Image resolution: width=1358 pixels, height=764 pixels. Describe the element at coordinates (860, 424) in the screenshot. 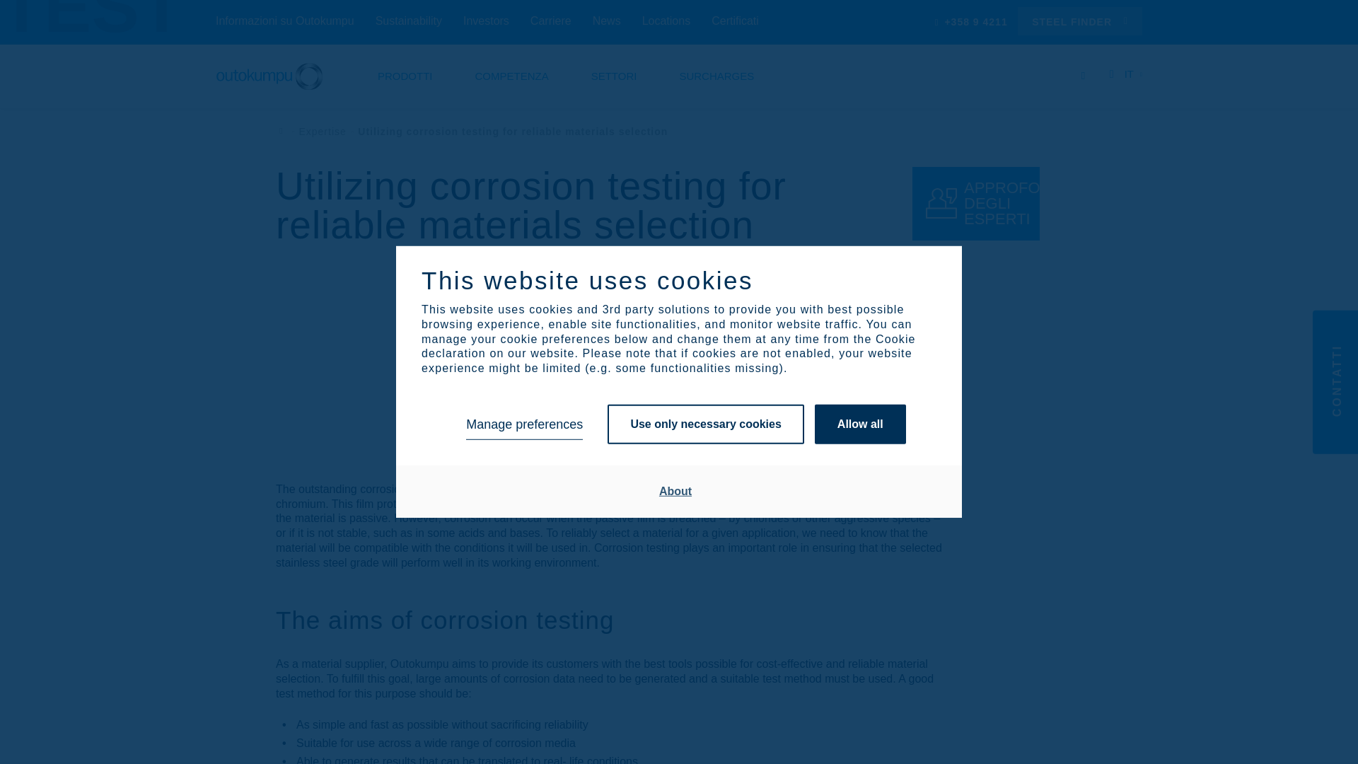

I see `Allow all` at that location.